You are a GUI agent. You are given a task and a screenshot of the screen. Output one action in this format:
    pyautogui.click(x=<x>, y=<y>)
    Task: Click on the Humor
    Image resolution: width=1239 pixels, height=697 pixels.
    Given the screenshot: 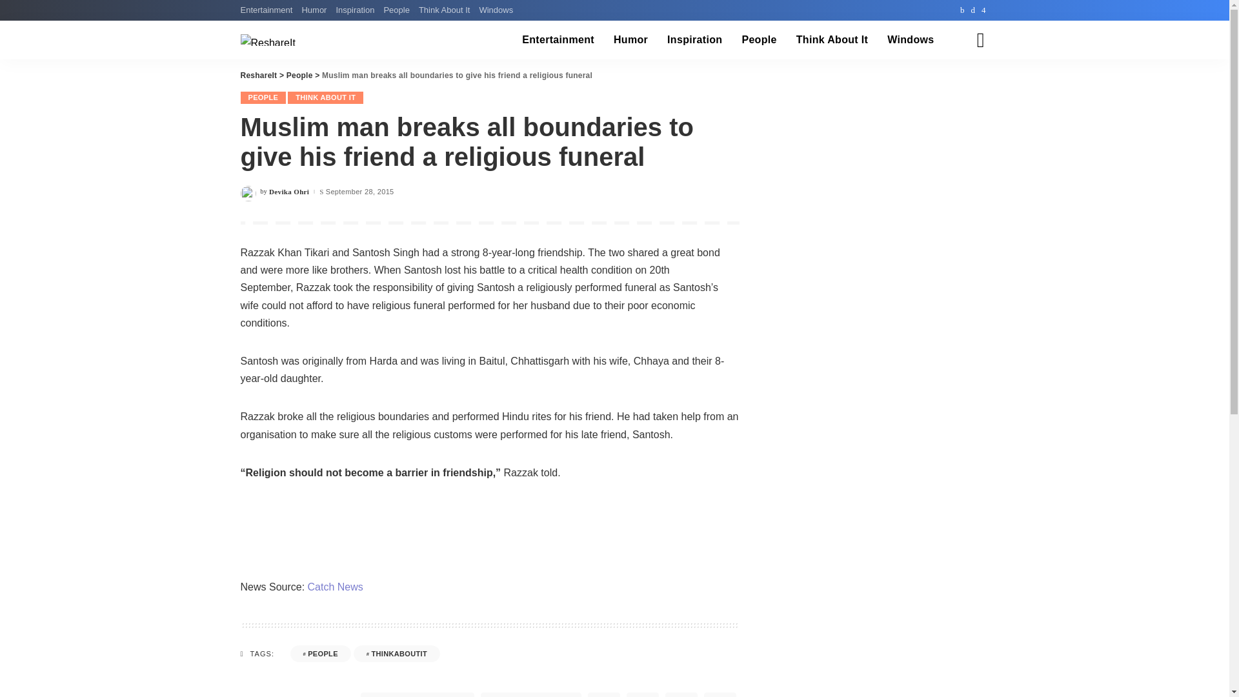 What is the action you would take?
    pyautogui.click(x=631, y=40)
    